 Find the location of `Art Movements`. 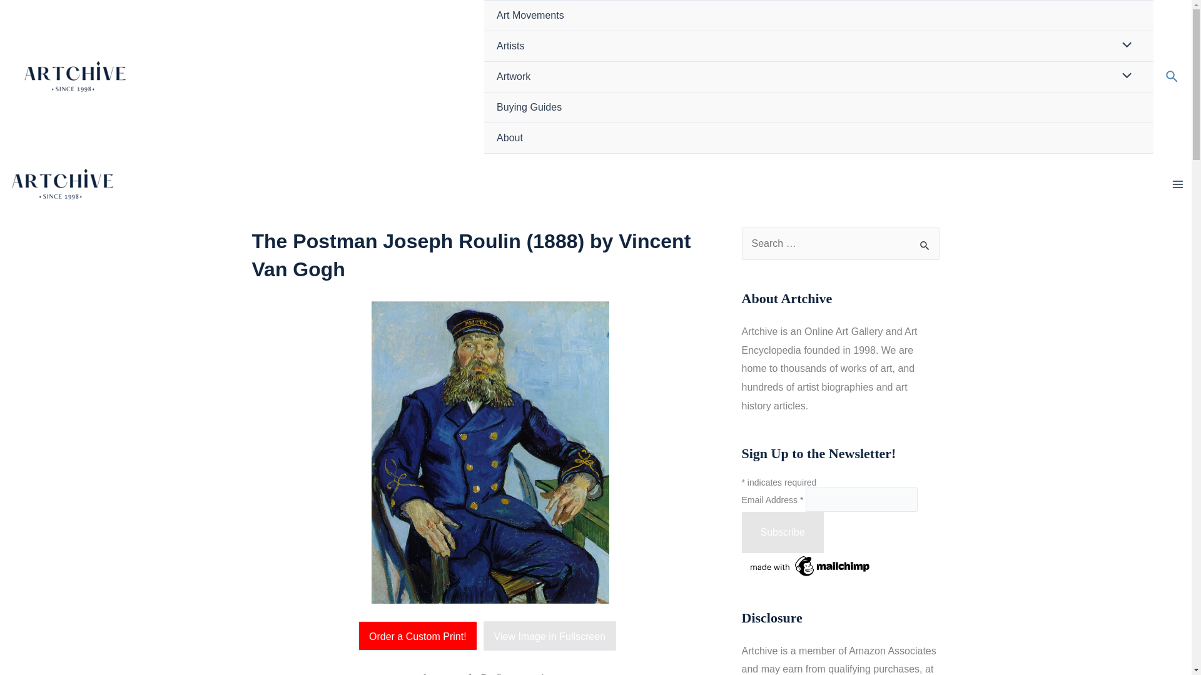

Art Movements is located at coordinates (818, 16).